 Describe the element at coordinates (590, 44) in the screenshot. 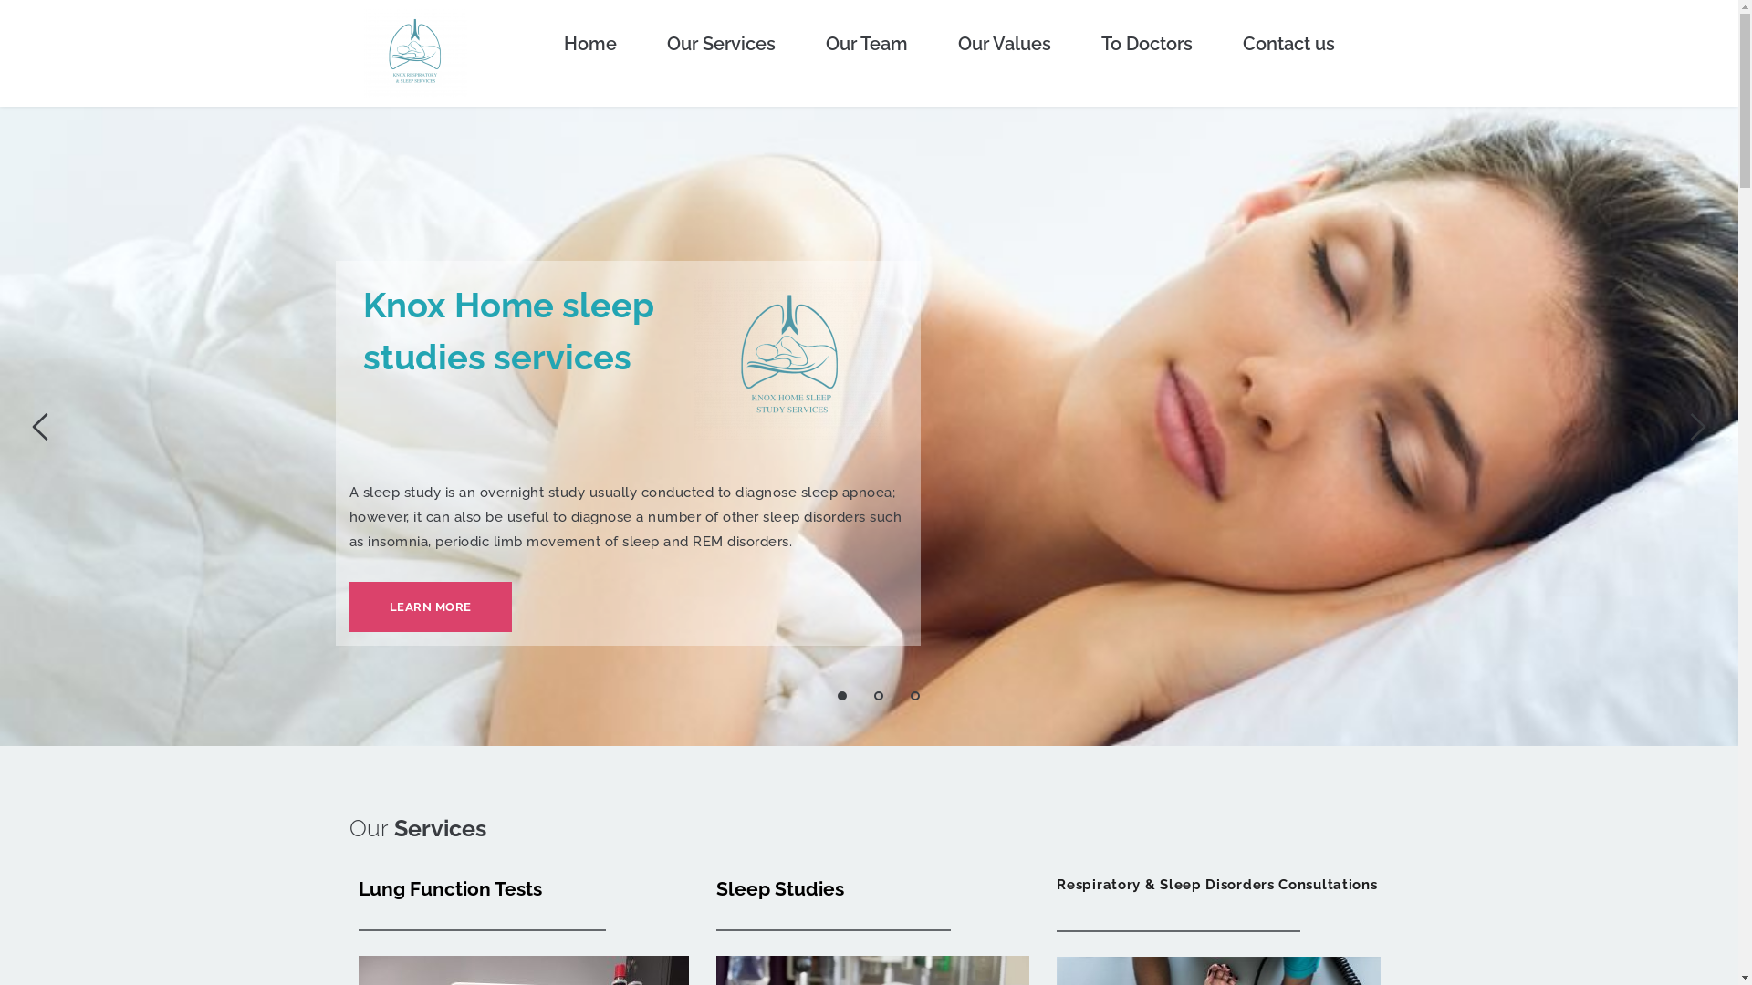

I see `Home` at that location.